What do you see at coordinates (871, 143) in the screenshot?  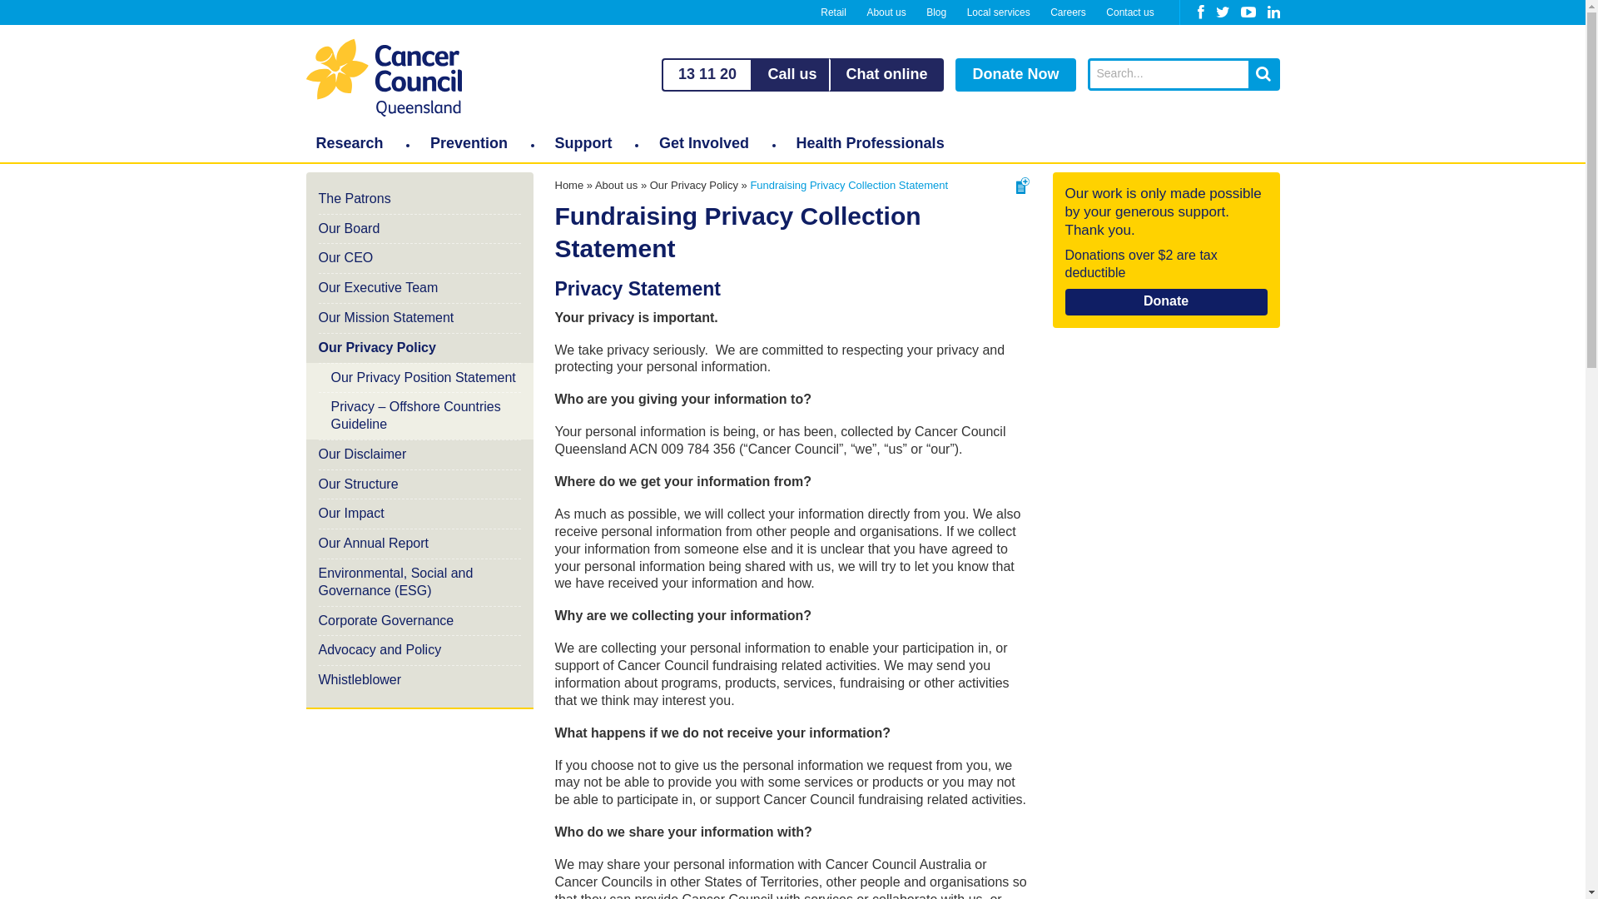 I see `Health Professionals` at bounding box center [871, 143].